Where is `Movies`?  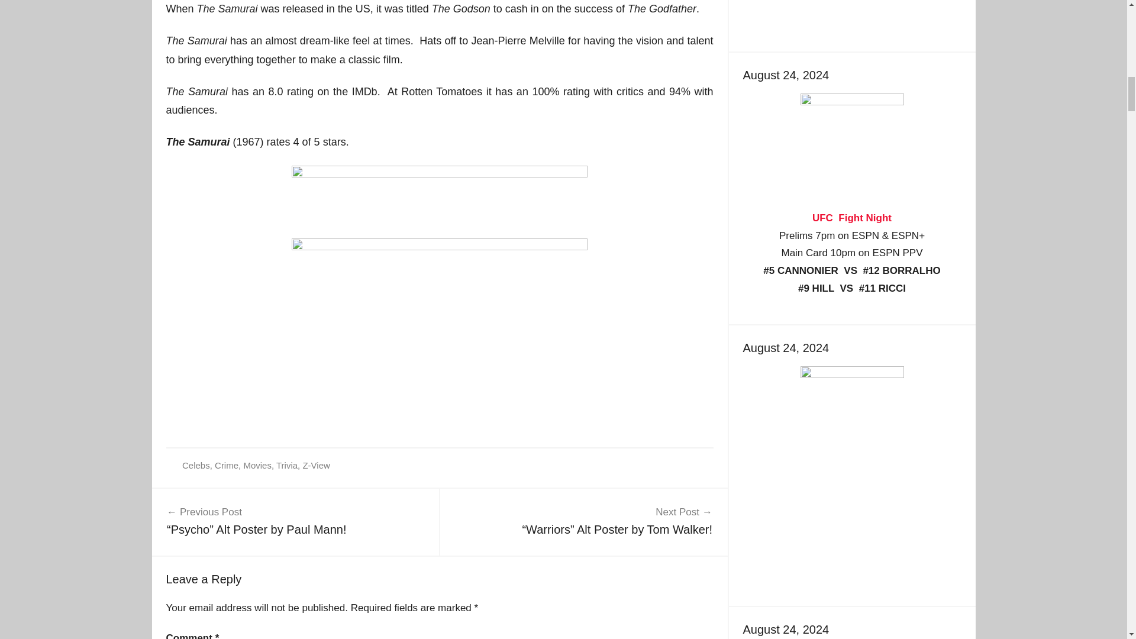
Movies is located at coordinates (257, 465).